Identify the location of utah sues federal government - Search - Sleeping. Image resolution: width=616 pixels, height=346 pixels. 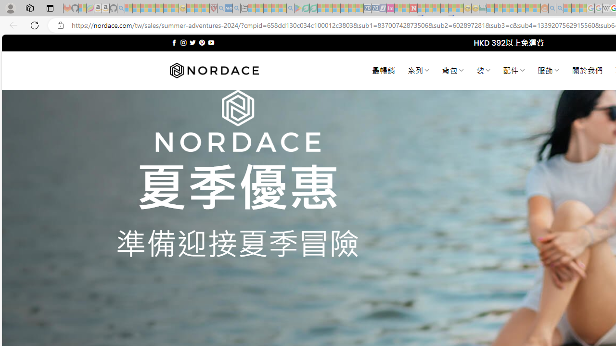
(236, 9).